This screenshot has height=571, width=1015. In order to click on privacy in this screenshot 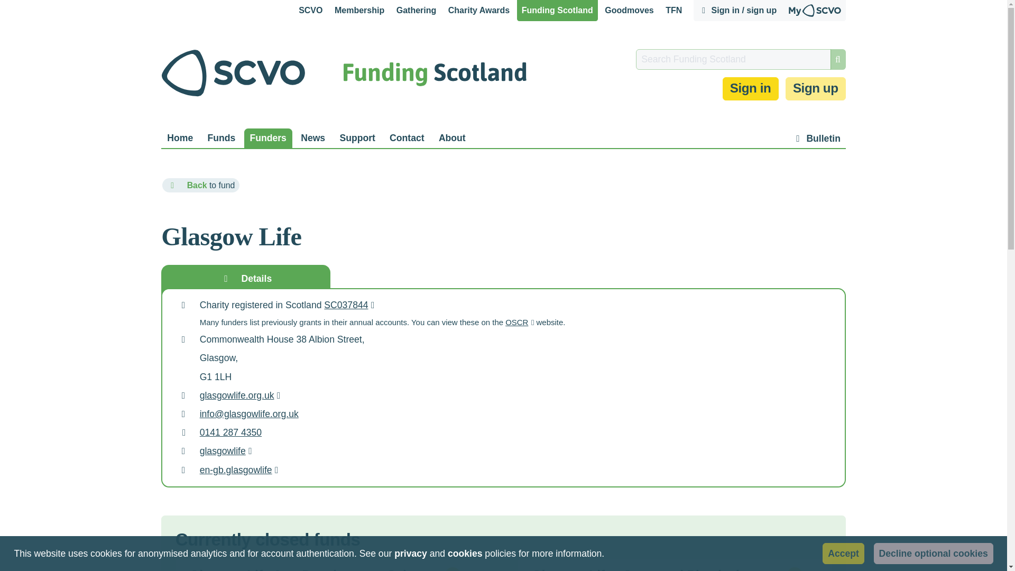, I will do `click(411, 554)`.